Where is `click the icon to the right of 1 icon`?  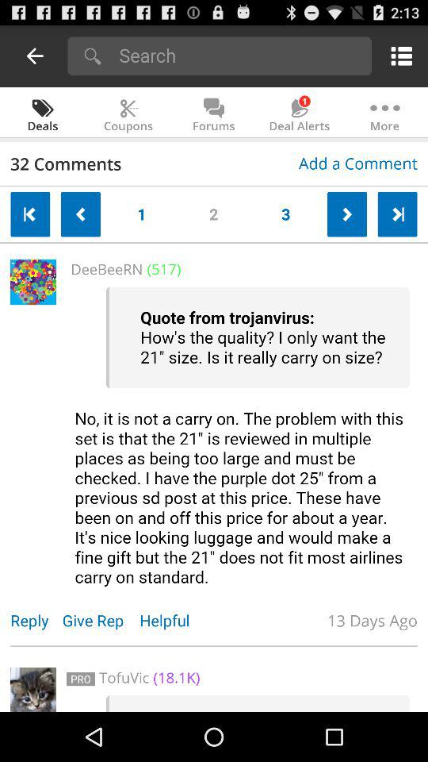 click the icon to the right of 1 icon is located at coordinates (214, 211).